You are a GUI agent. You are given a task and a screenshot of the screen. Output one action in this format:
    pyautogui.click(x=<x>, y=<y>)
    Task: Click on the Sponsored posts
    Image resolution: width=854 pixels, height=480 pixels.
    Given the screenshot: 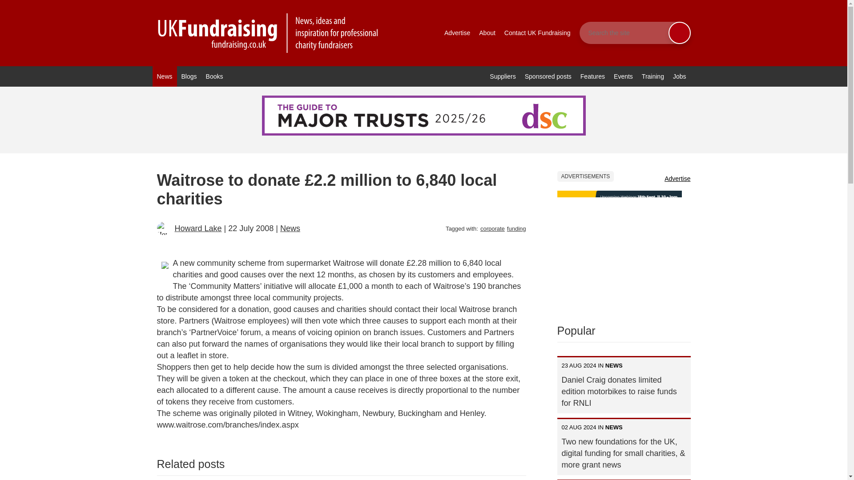 What is the action you would take?
    pyautogui.click(x=548, y=76)
    